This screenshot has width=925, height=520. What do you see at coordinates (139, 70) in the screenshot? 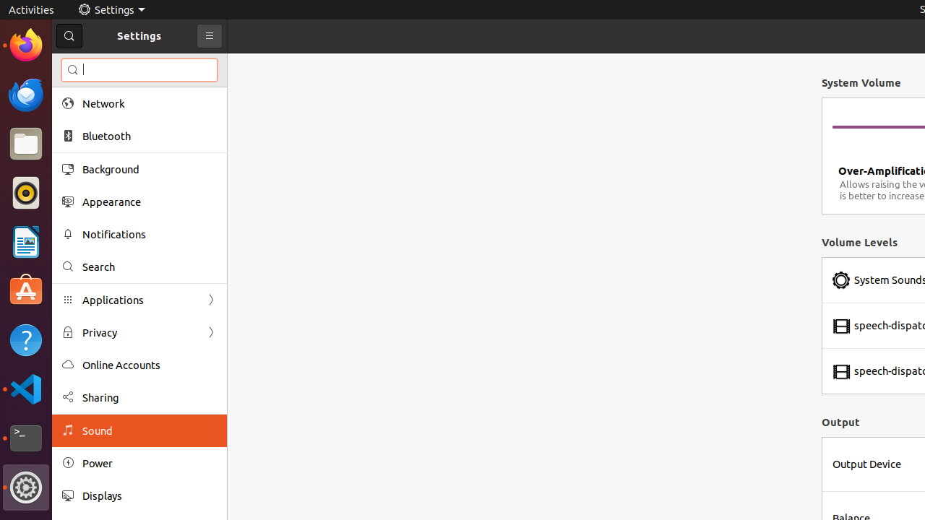
I see `Search` at bounding box center [139, 70].